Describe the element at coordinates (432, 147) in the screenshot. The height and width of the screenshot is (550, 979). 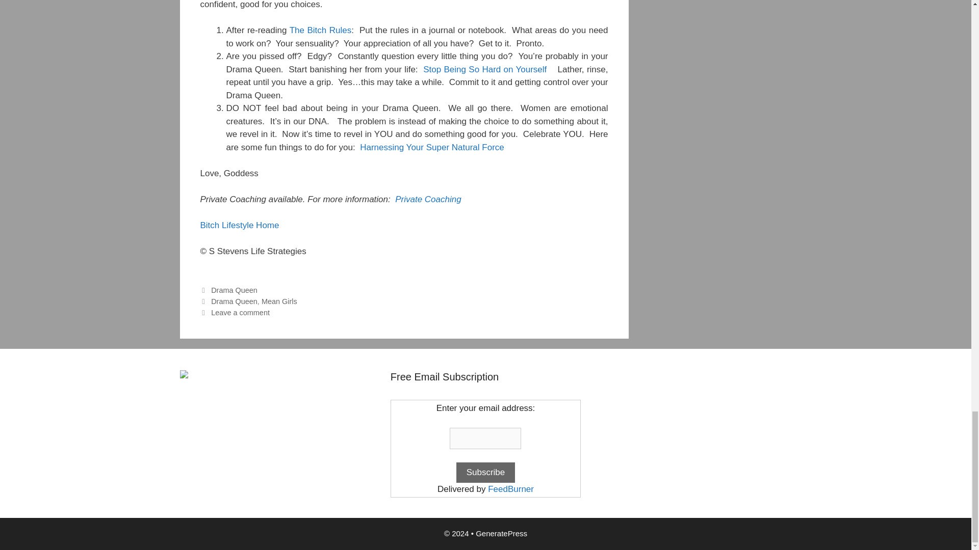
I see `Harnessing Your Super Natural Force` at that location.